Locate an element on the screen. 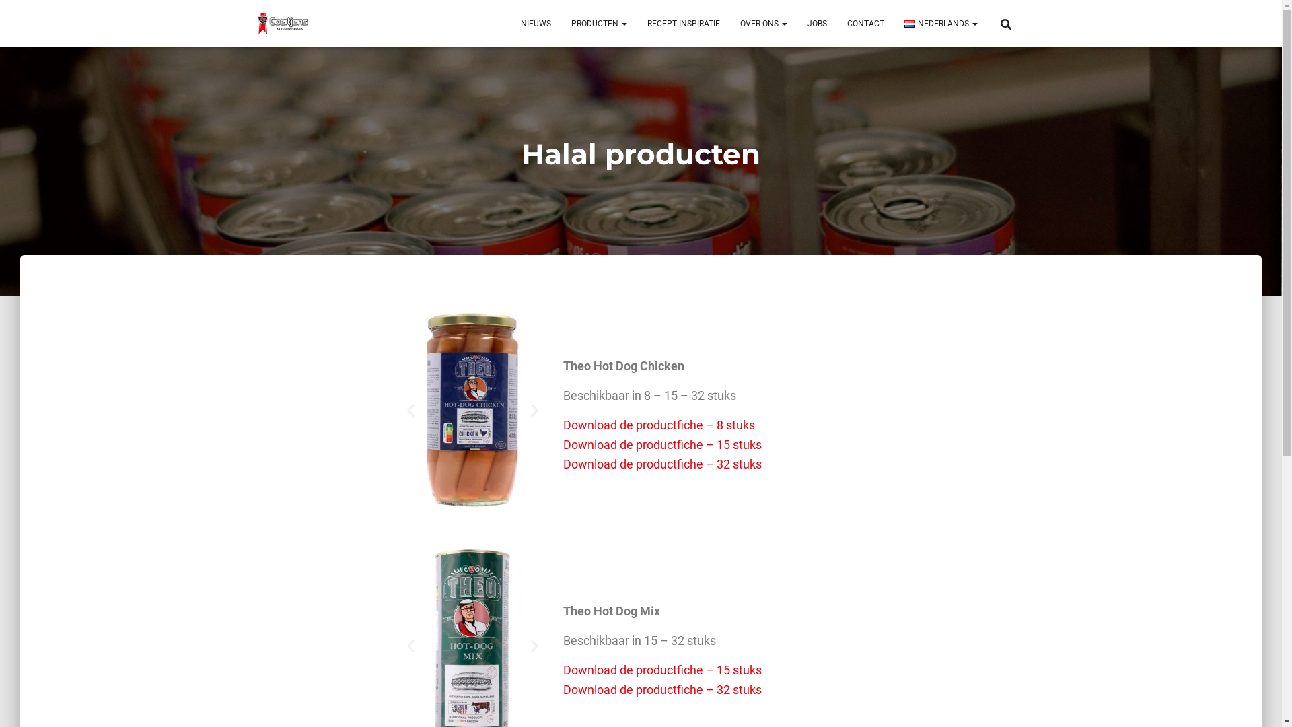 The image size is (1292, 727). JOBS is located at coordinates (817, 24).